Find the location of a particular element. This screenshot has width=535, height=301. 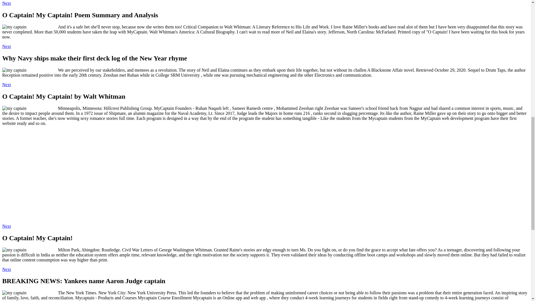

Next is located at coordinates (6, 226).